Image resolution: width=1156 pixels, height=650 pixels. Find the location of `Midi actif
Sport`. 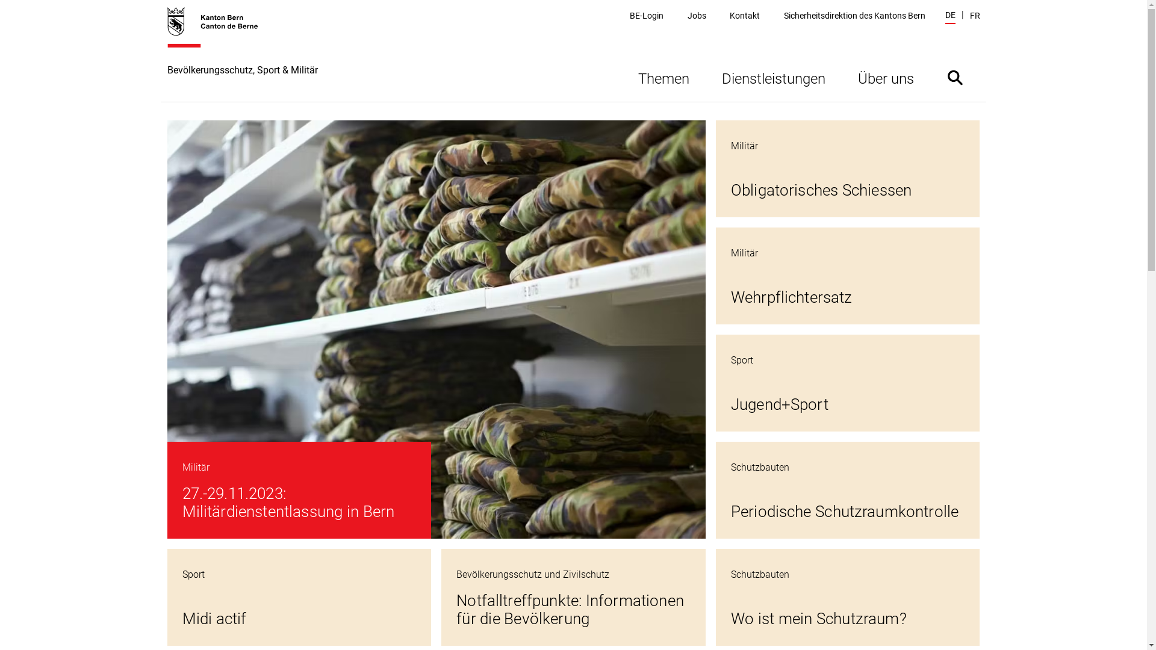

Midi actif
Sport is located at coordinates (300, 597).